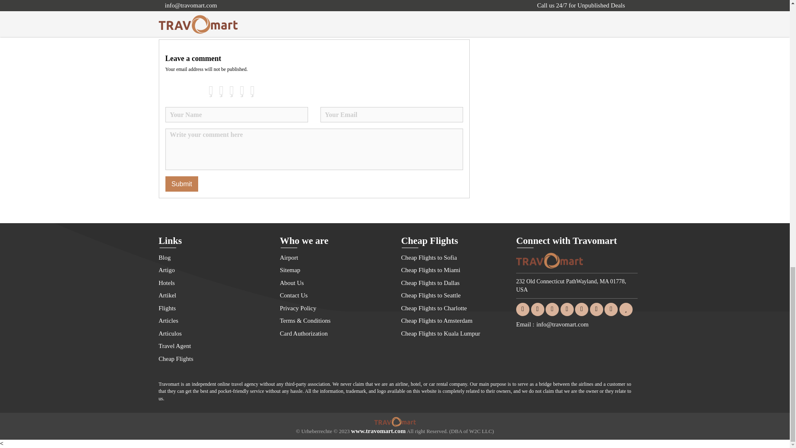 The width and height of the screenshot is (796, 448). What do you see at coordinates (212, 258) in the screenshot?
I see `Blog` at bounding box center [212, 258].